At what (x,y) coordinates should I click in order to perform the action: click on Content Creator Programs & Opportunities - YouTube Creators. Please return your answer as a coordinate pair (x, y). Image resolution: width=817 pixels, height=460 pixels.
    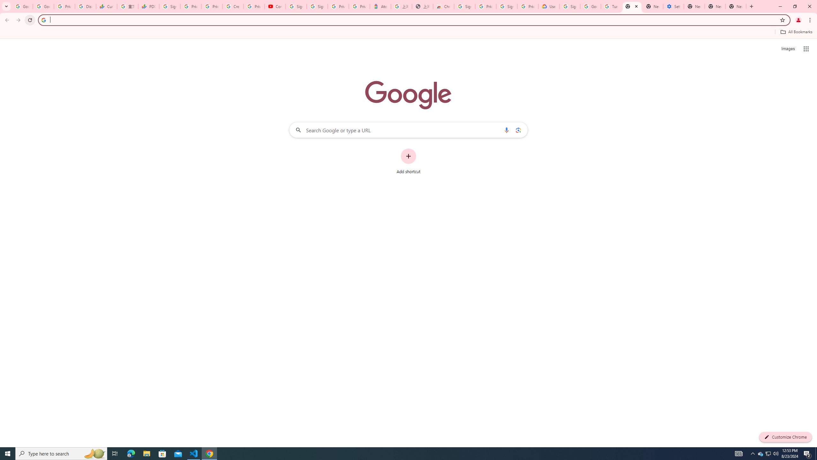
    Looking at the image, I should click on (275, 6).